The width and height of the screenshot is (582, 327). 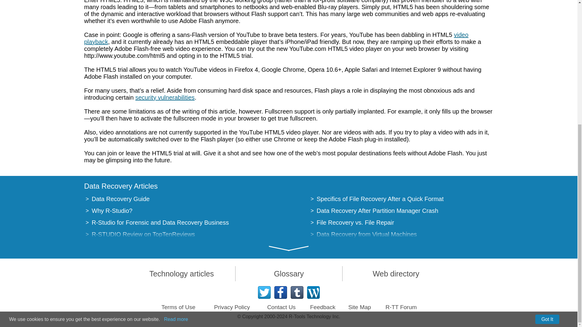 What do you see at coordinates (276, 38) in the screenshot?
I see `video playback` at bounding box center [276, 38].